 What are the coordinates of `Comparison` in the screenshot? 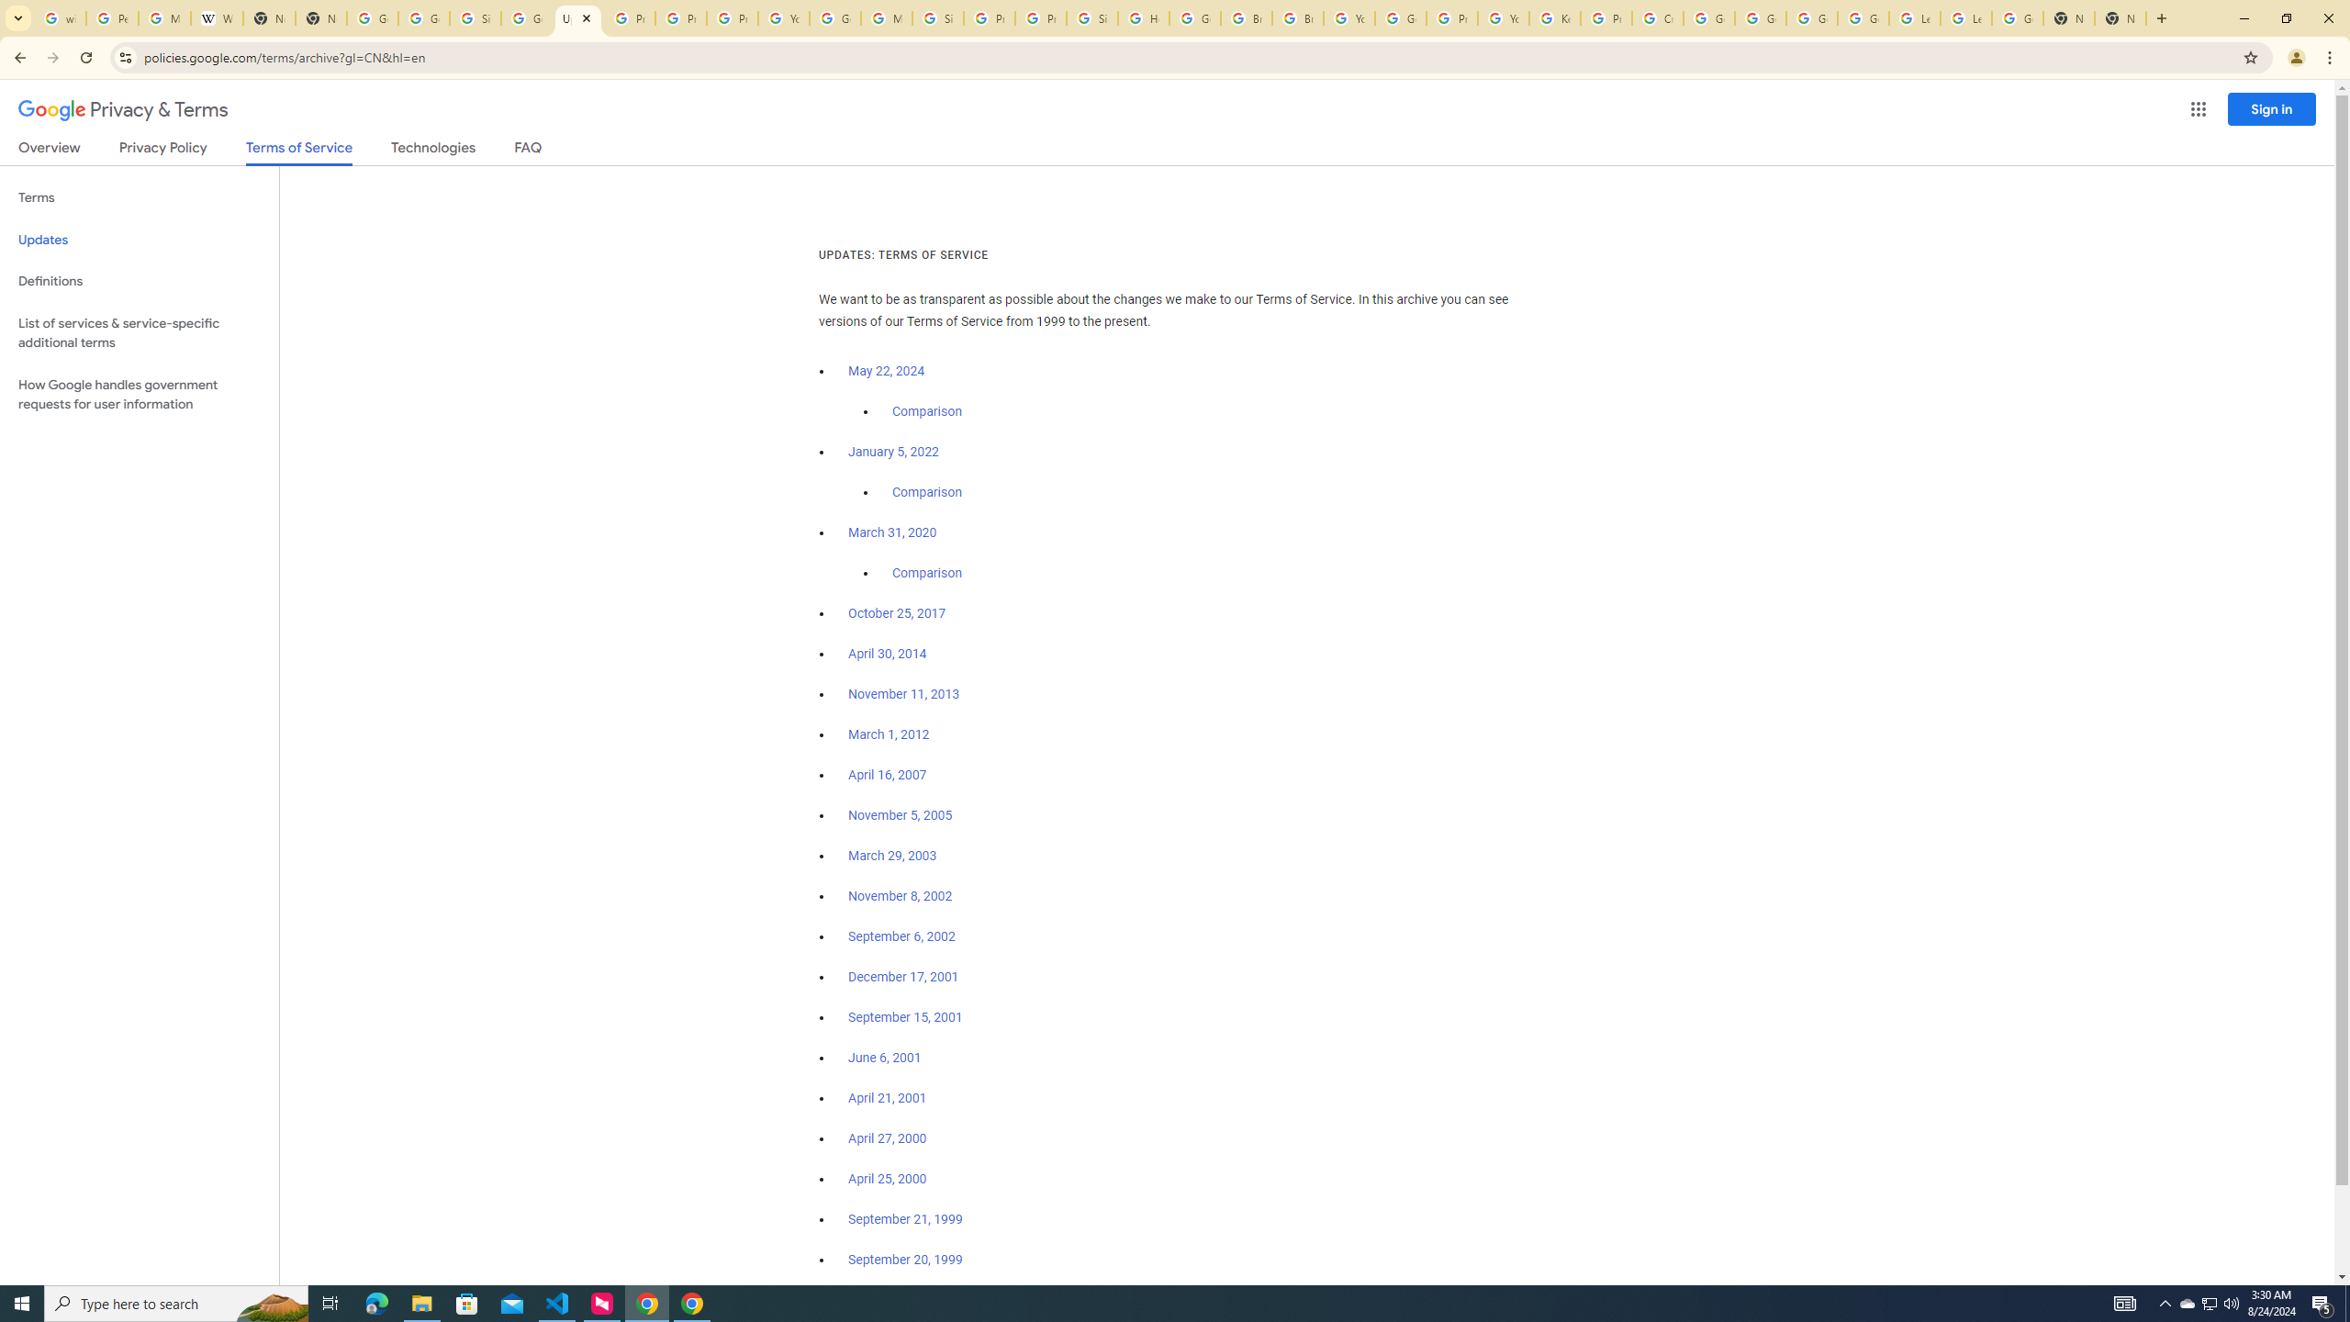 It's located at (927, 573).